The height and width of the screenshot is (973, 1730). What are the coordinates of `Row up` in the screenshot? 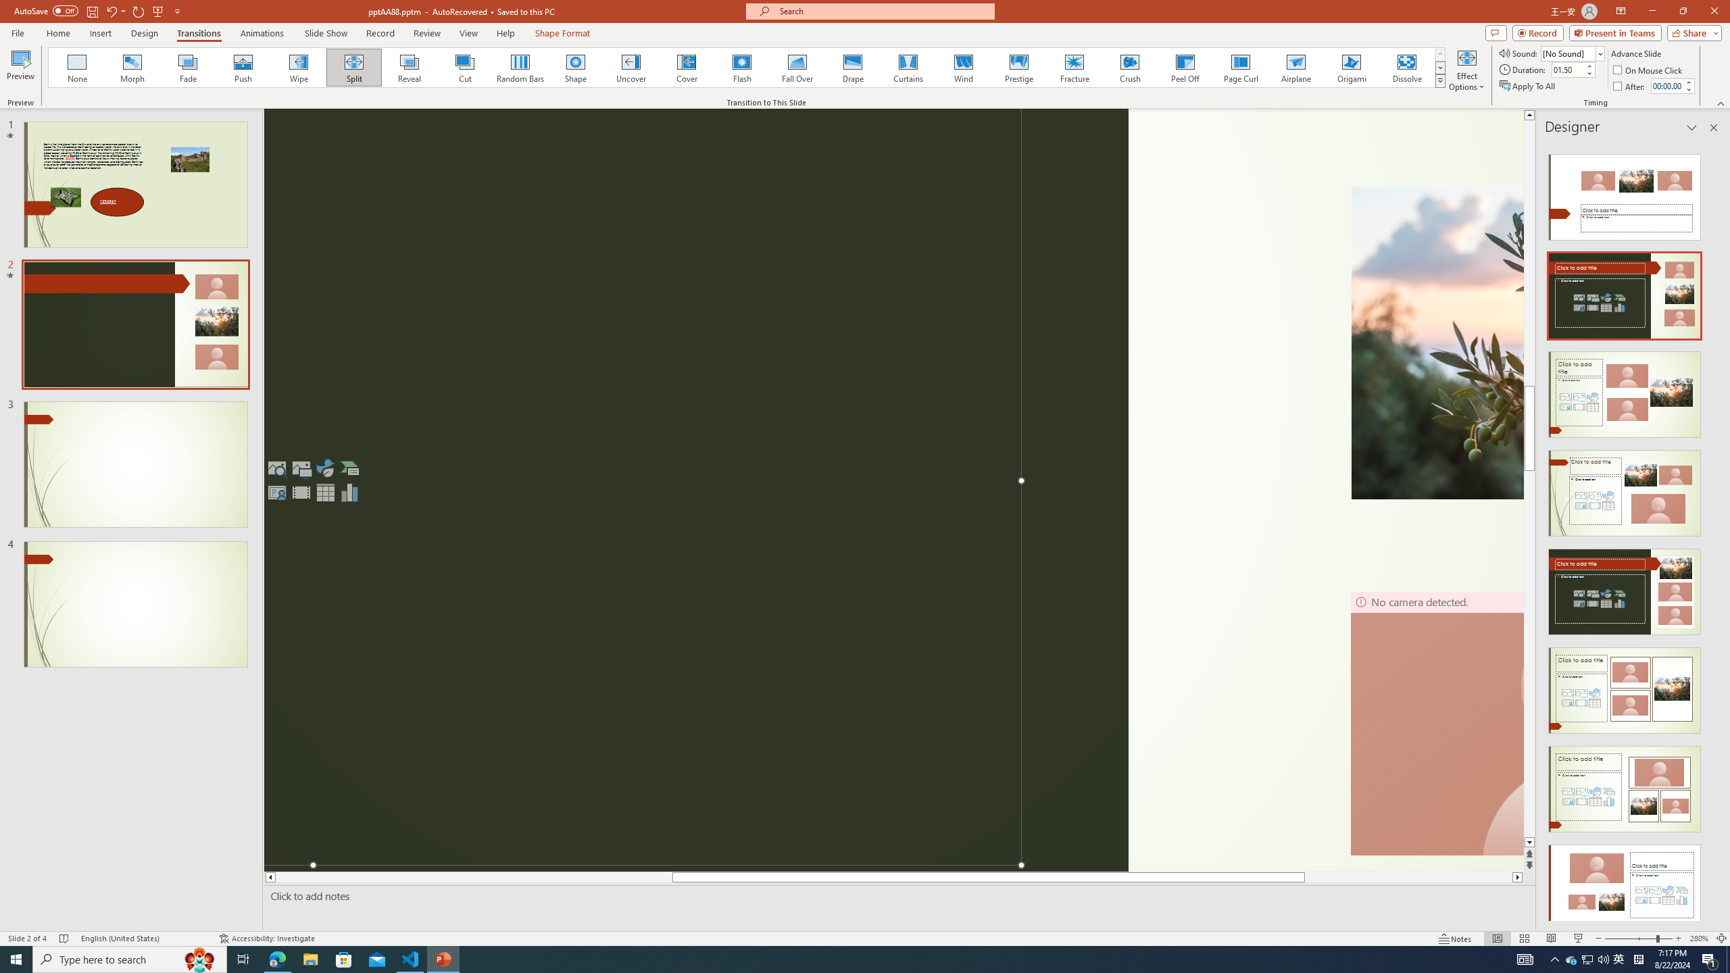 It's located at (1441, 54).